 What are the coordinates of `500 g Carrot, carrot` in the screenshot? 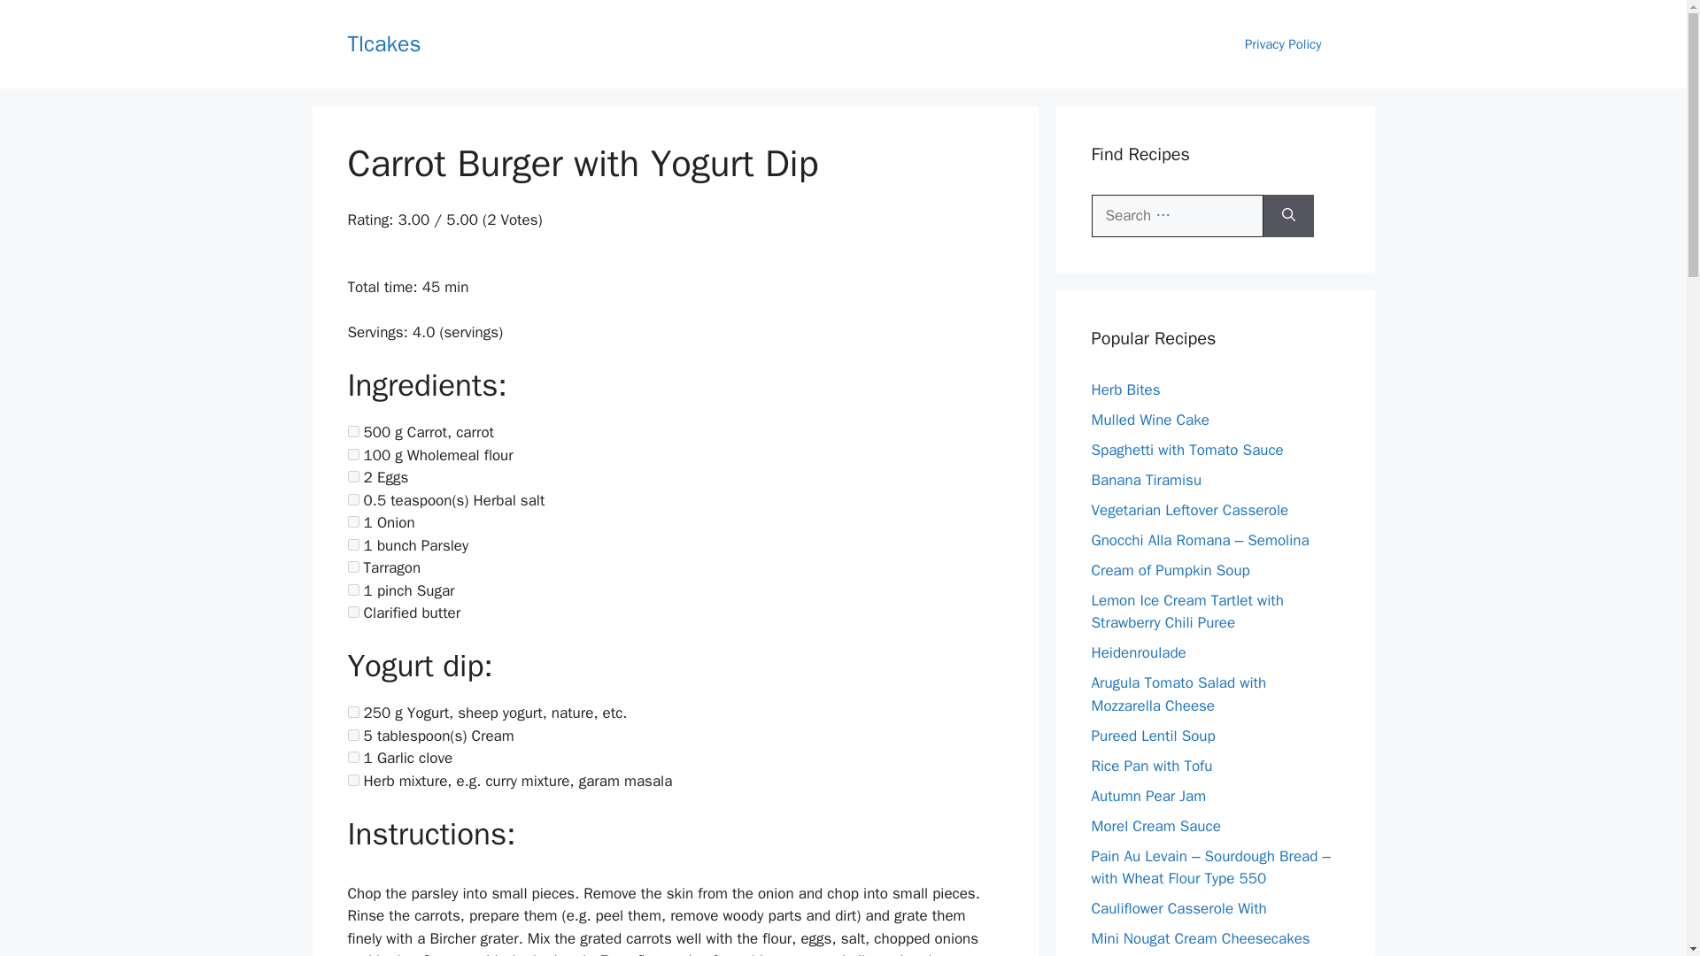 It's located at (352, 430).